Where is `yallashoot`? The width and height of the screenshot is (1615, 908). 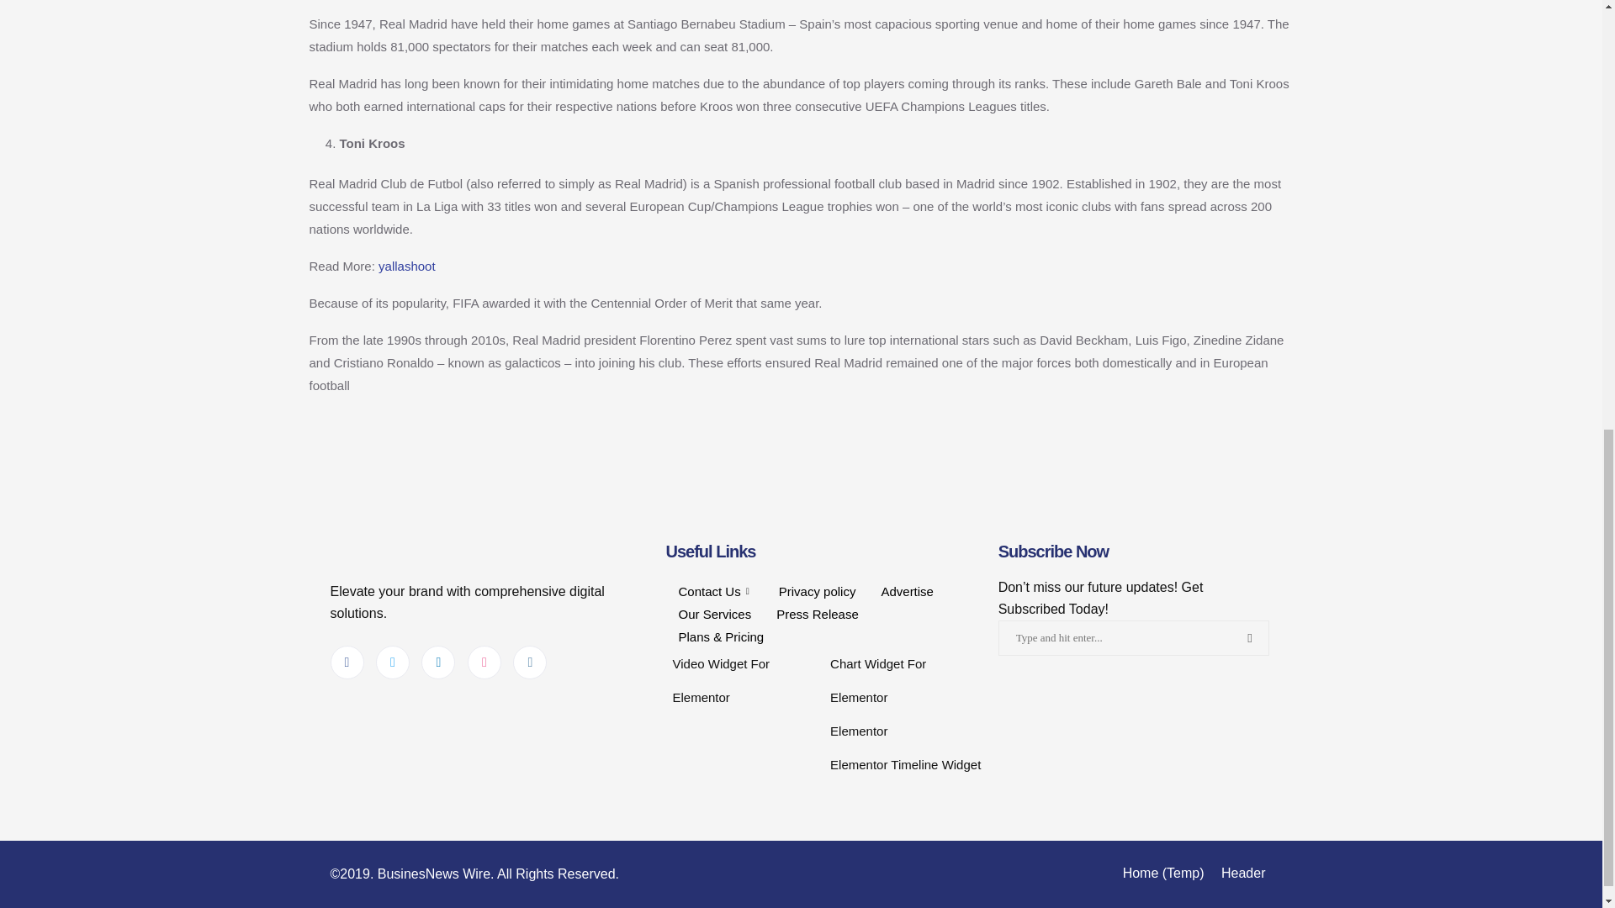
yallashoot is located at coordinates (407, 266).